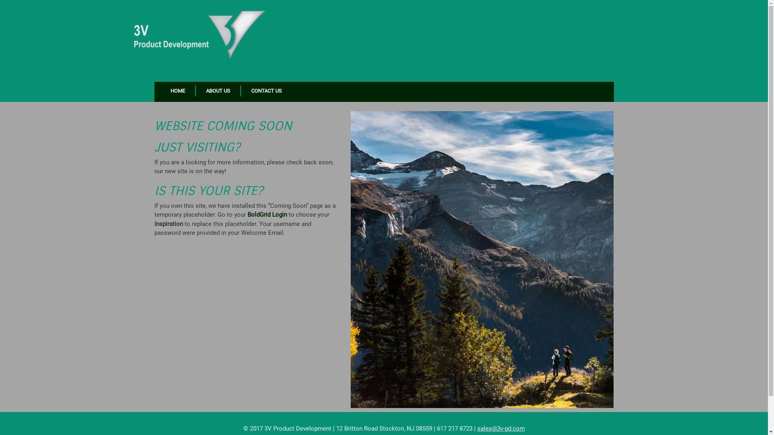  Describe the element at coordinates (266, 91) in the screenshot. I see `CONTACT US` at that location.